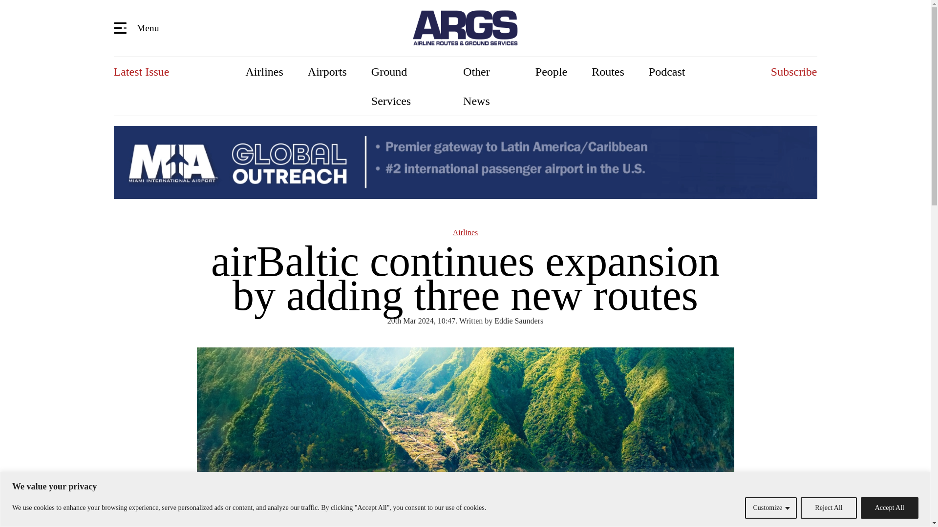  Describe the element at coordinates (487, 86) in the screenshot. I see `Other News` at that location.